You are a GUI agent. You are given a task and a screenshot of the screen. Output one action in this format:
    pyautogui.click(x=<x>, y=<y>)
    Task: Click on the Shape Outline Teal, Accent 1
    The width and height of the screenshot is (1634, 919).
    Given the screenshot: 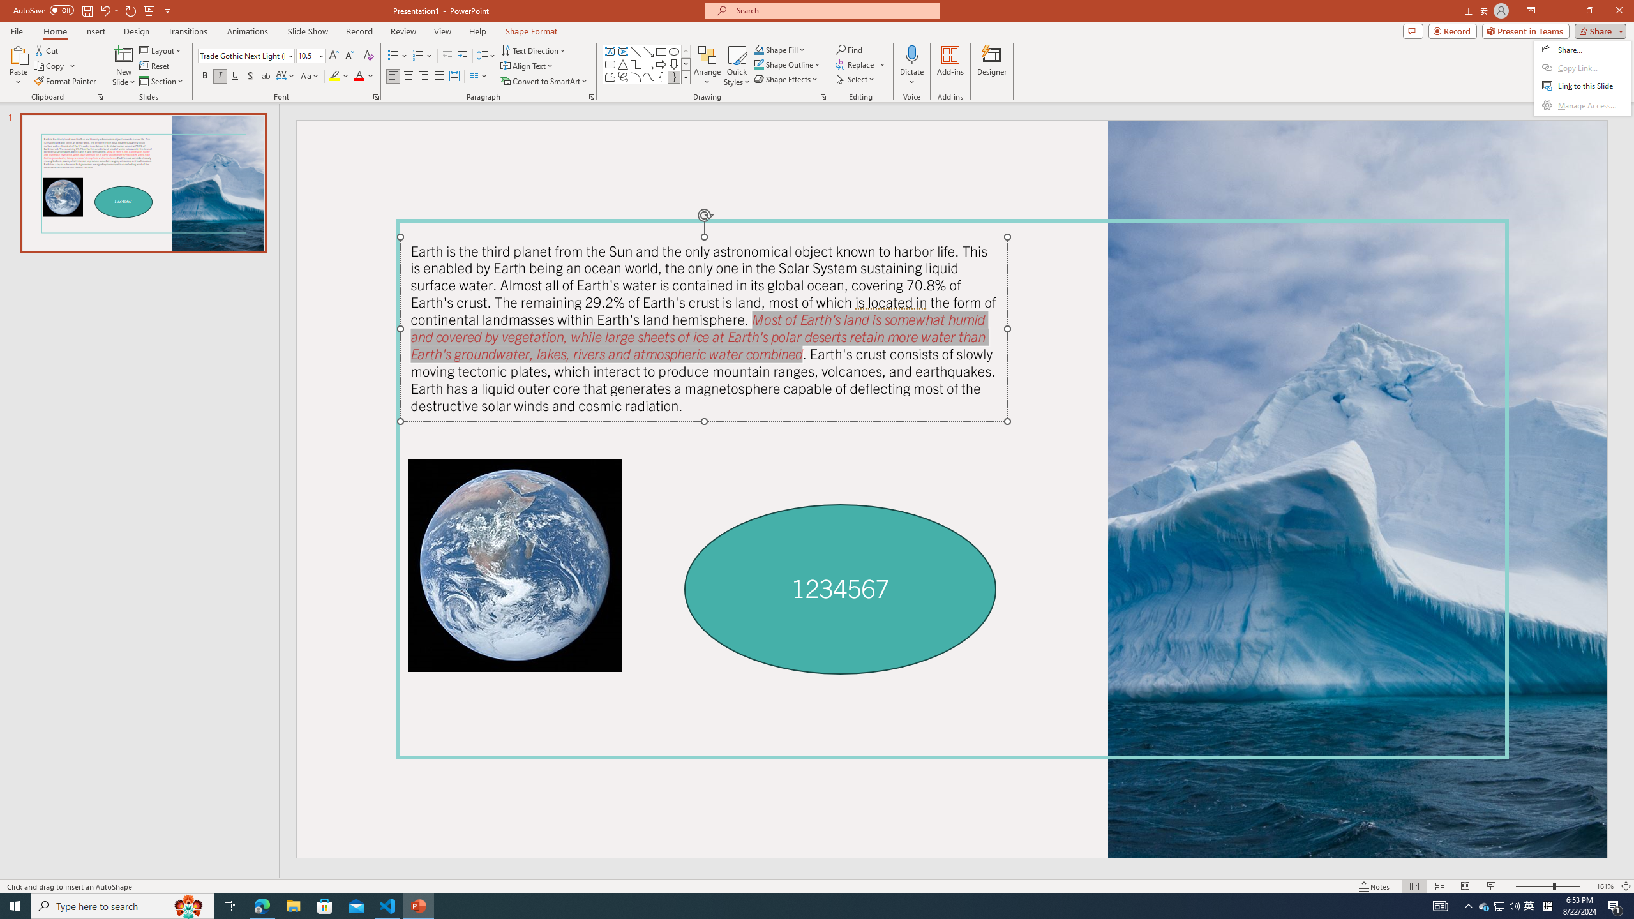 What is the action you would take?
    pyautogui.click(x=758, y=64)
    